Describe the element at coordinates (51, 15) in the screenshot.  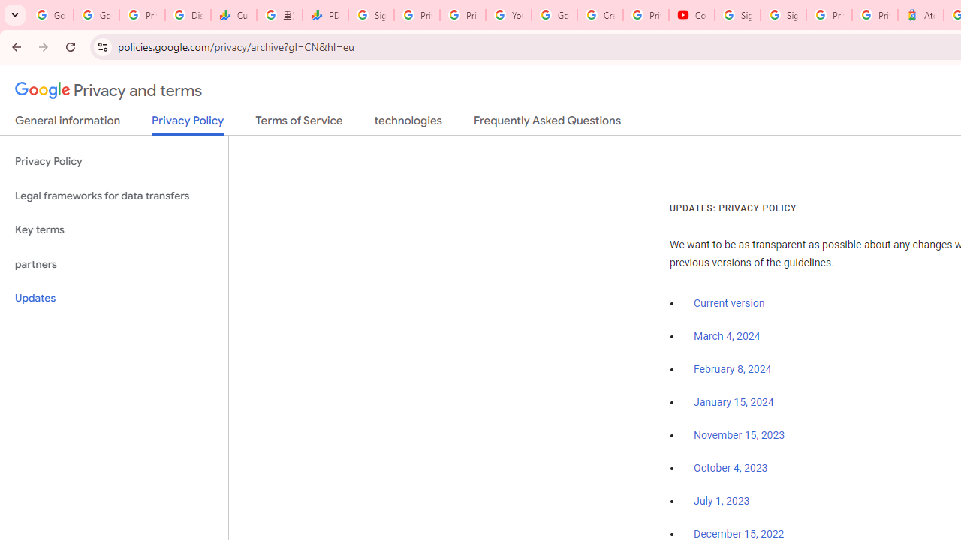
I see `Google Workspace Admin Community` at that location.